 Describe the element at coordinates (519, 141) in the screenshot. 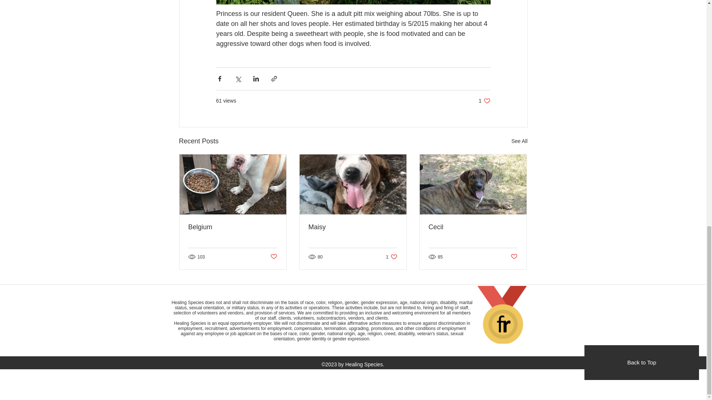

I see `See All` at that location.